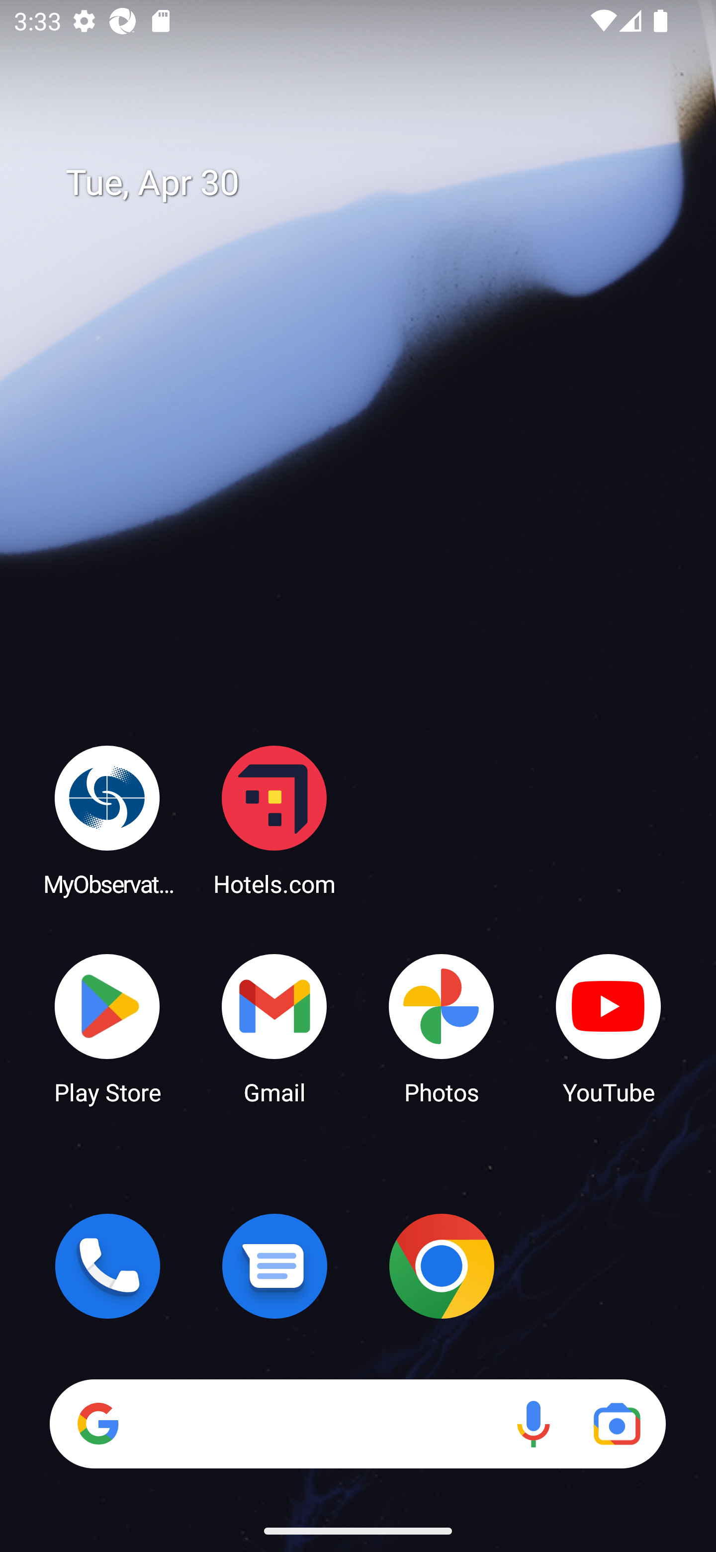 The width and height of the screenshot is (716, 1552). Describe the element at coordinates (442, 1266) in the screenshot. I see `Chrome` at that location.